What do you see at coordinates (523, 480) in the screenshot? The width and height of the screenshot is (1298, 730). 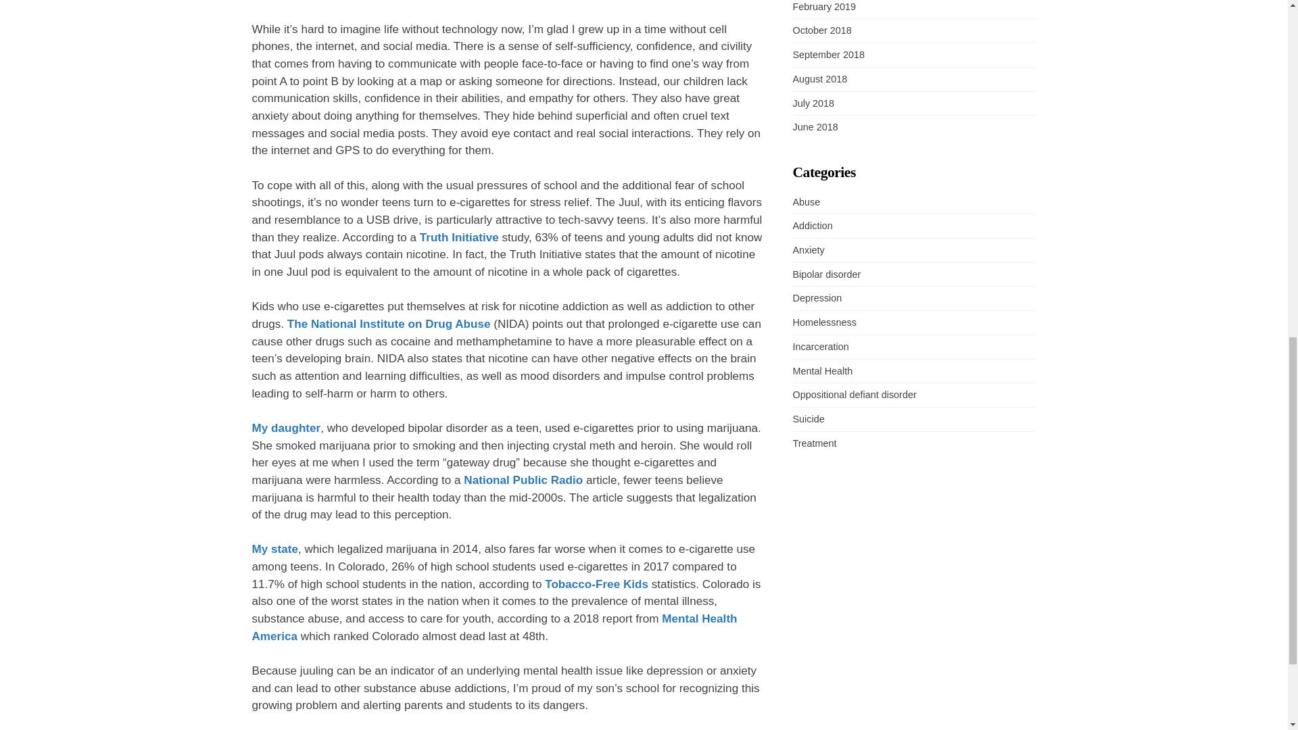 I see `National Public Radio` at bounding box center [523, 480].